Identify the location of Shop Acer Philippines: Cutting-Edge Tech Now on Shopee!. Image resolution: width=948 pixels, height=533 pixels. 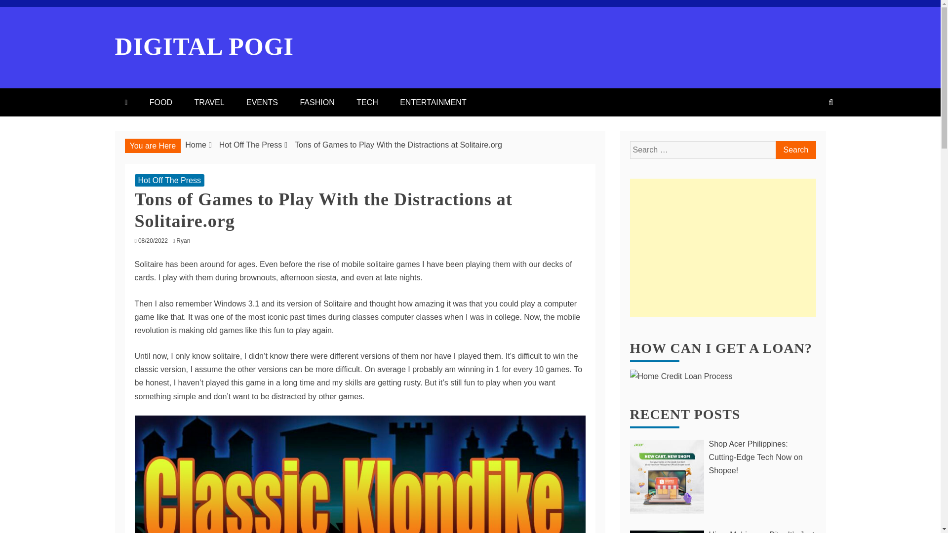
(723, 457).